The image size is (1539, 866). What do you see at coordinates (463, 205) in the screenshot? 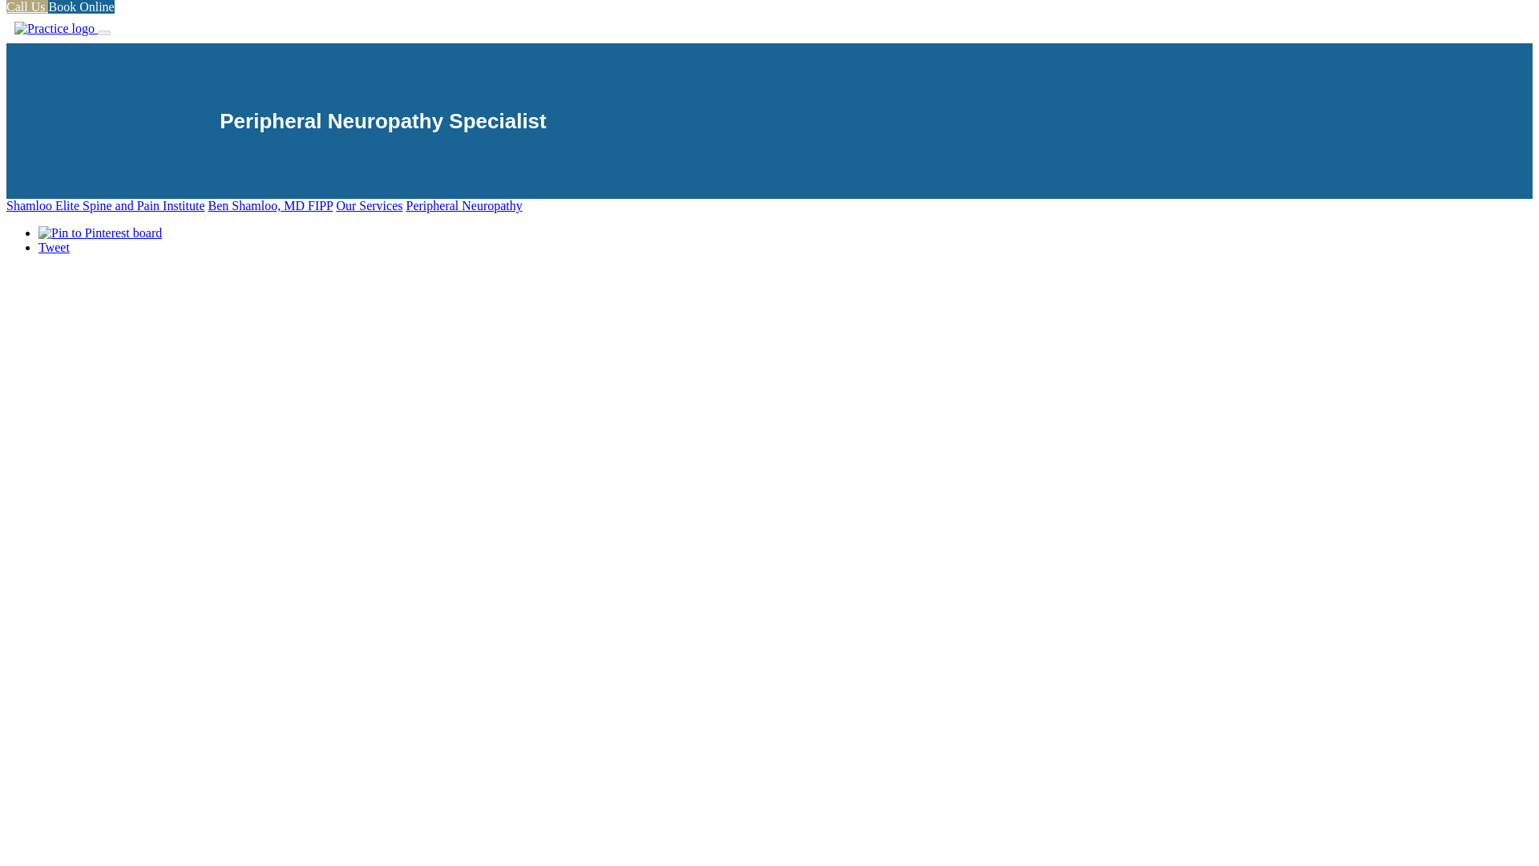
I see `Peripheral Neuropathy` at bounding box center [463, 205].